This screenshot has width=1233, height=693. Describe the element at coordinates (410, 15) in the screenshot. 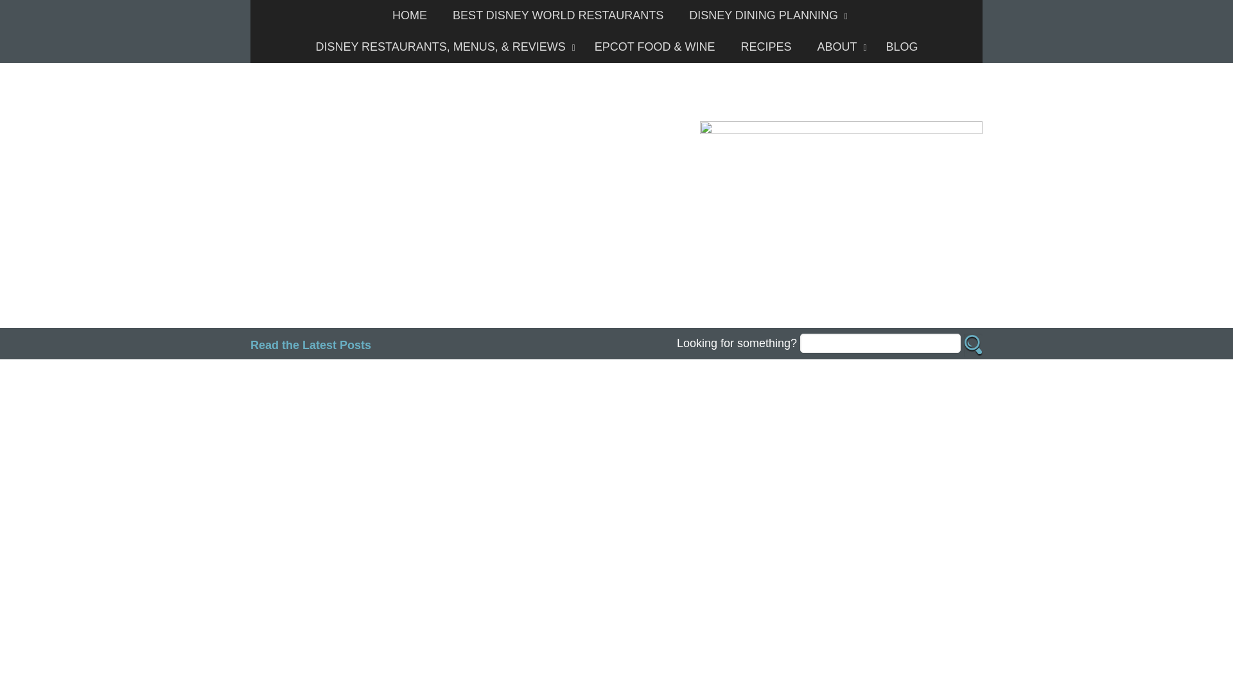

I see `HOME` at that location.